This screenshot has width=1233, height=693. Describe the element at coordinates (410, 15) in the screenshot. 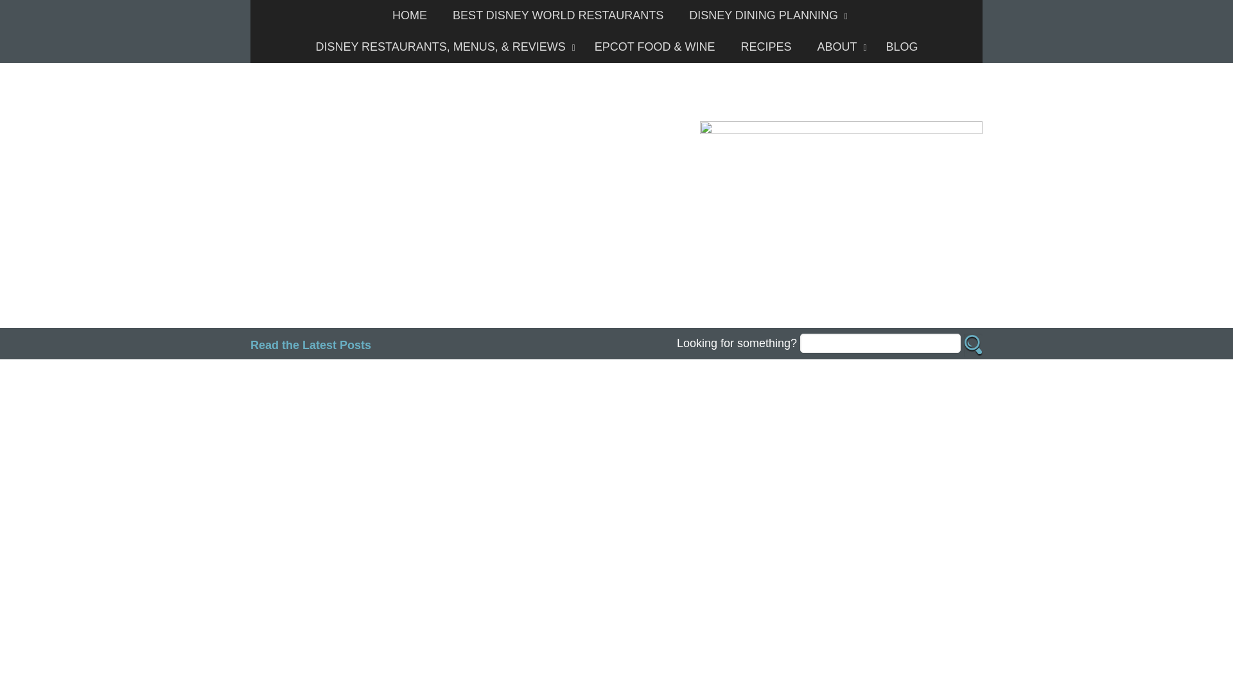

I see `HOME` at that location.